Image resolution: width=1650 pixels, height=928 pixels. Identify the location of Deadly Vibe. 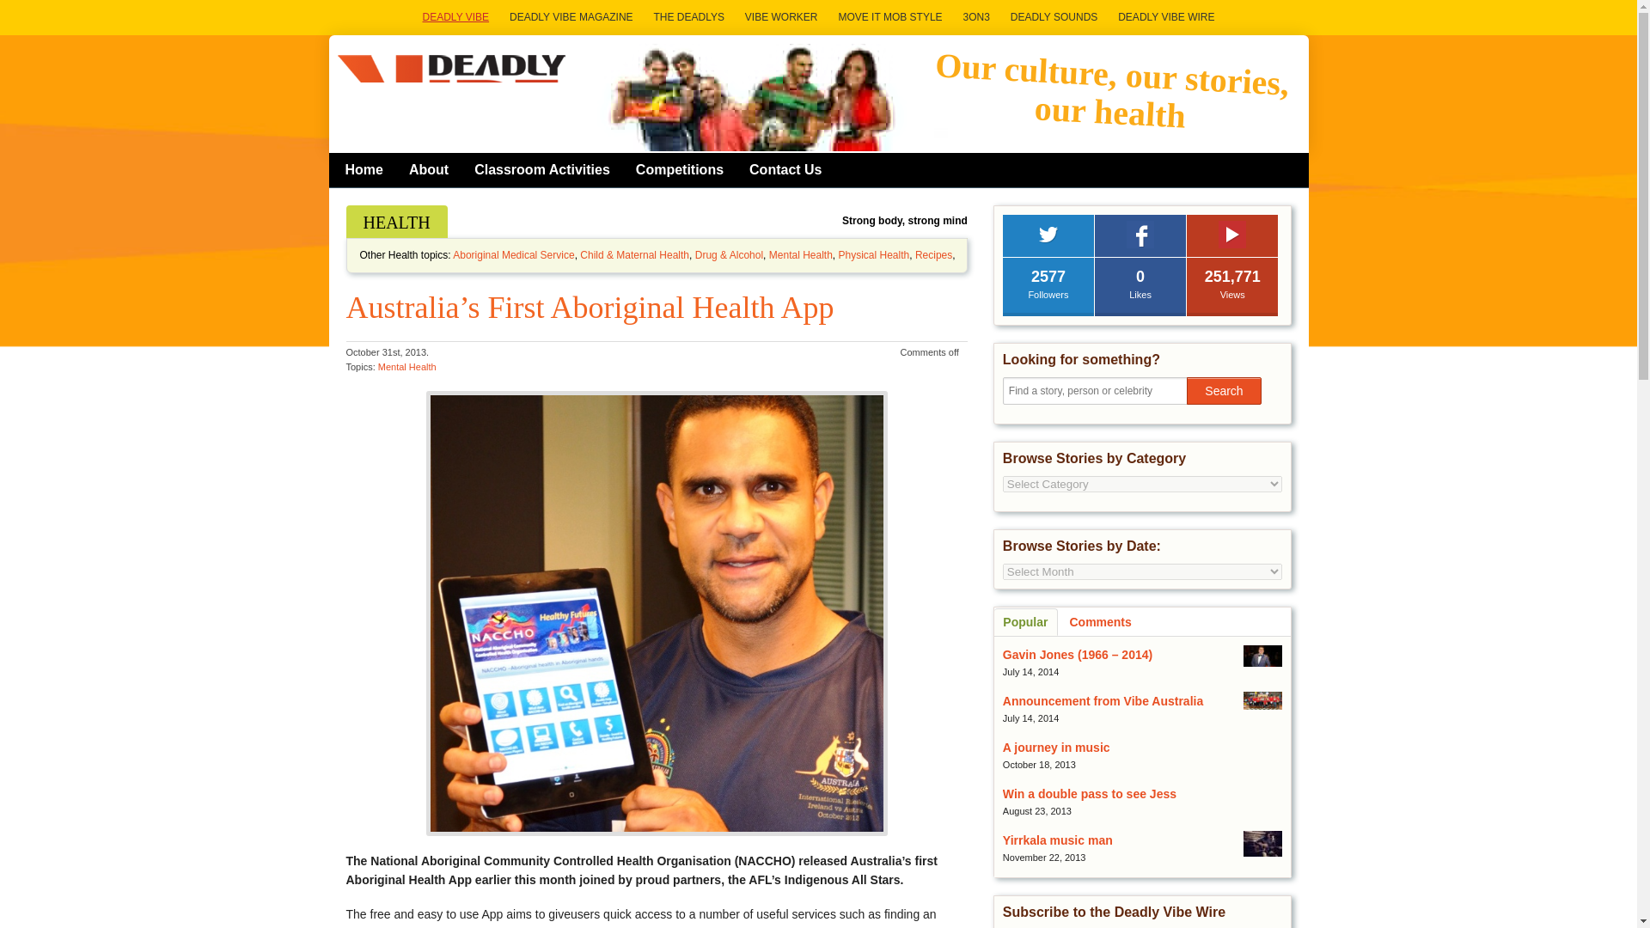
(452, 90).